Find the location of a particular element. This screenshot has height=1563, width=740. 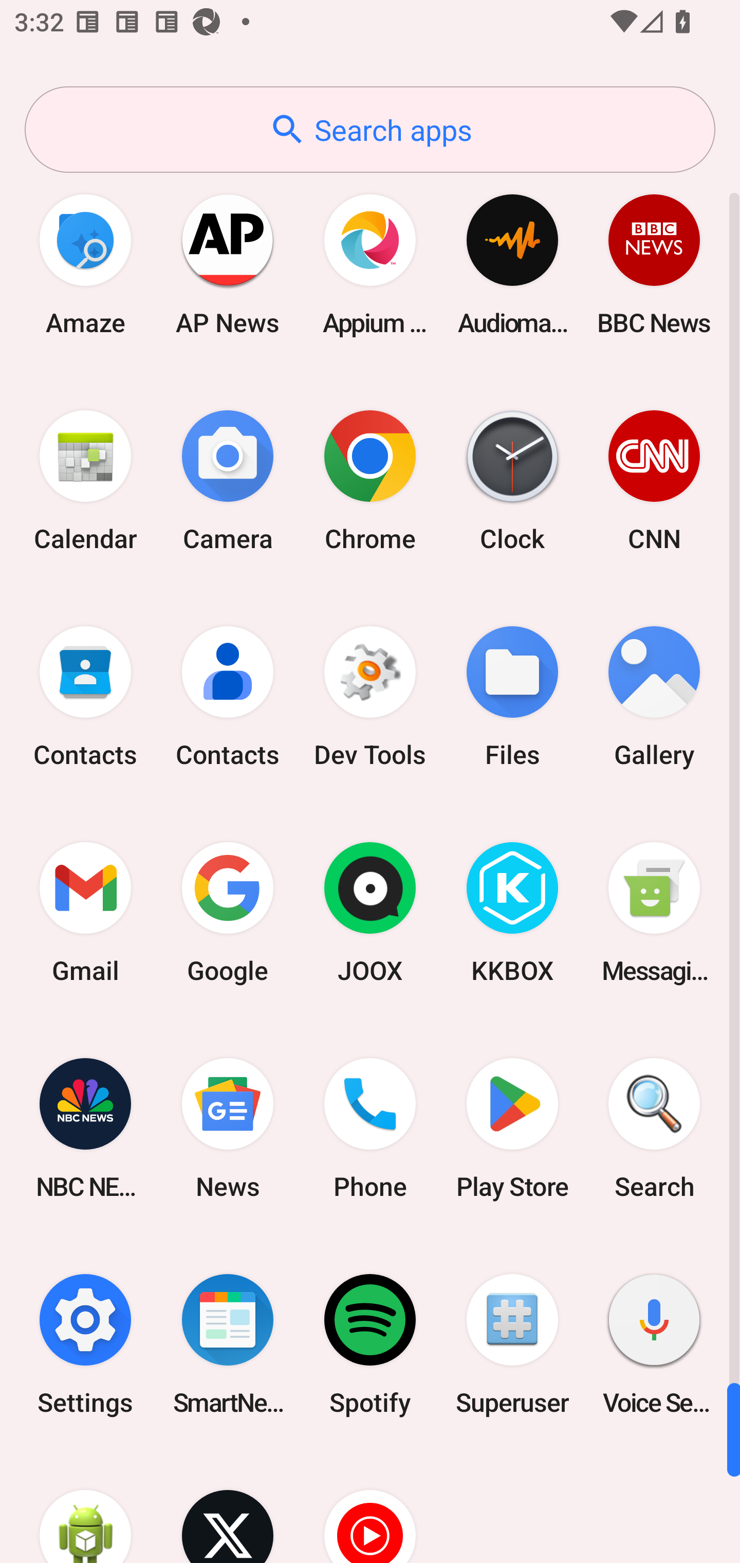

NBC NEWS is located at coordinates (85, 1128).